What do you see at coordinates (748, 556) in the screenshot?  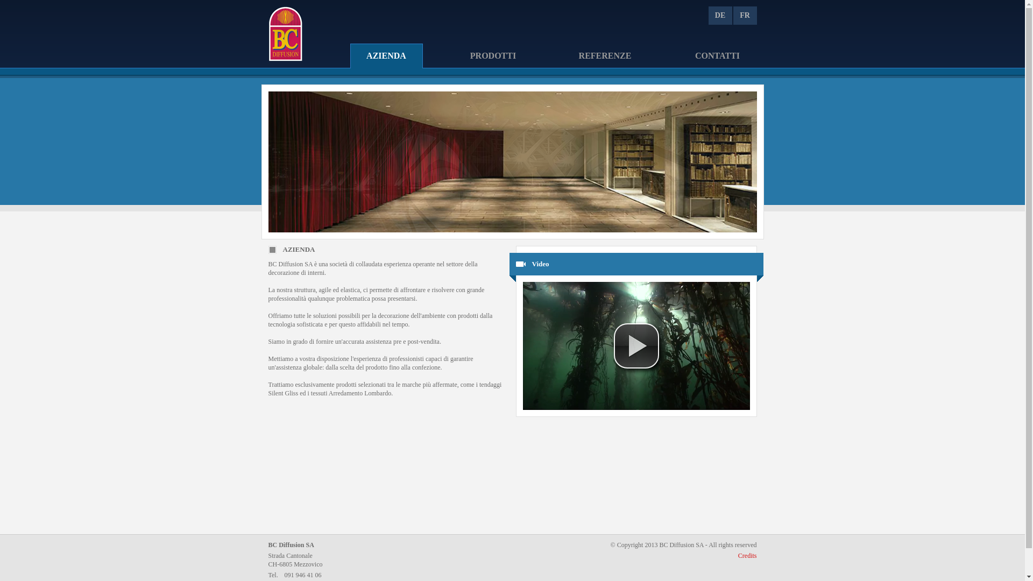 I see `Credits` at bounding box center [748, 556].